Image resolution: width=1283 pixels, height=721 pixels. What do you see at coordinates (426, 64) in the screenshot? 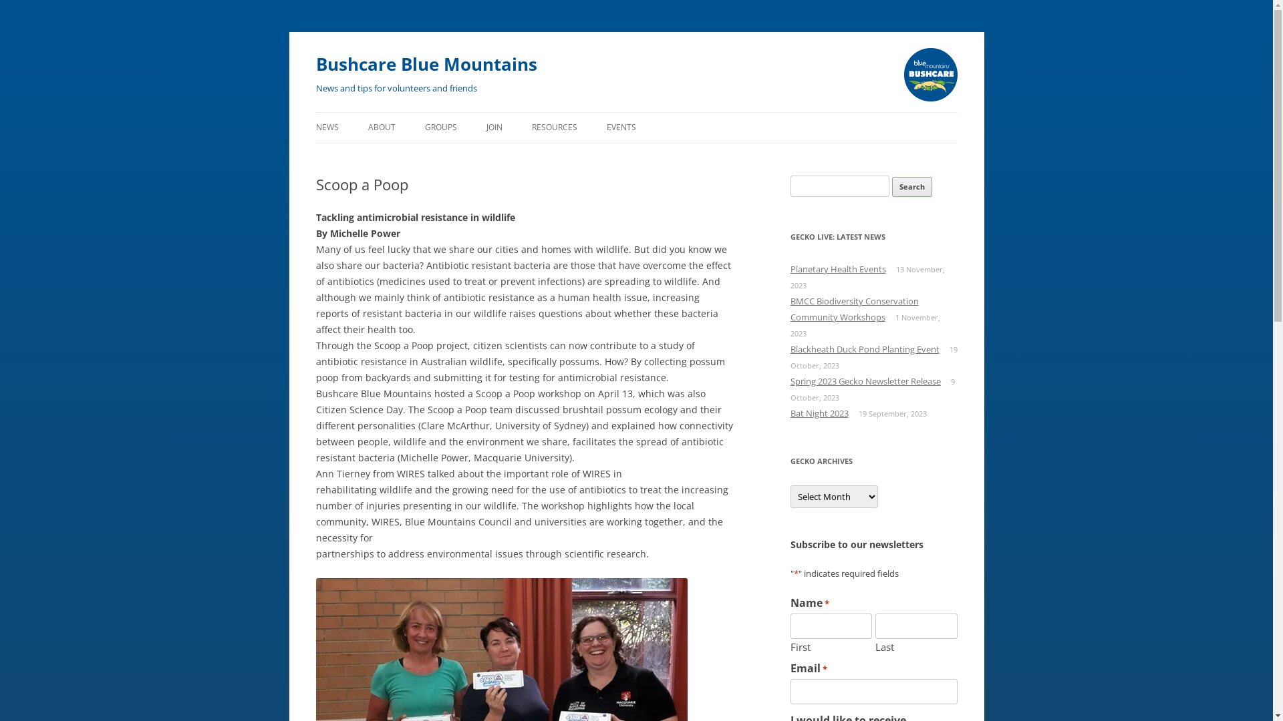
I see `Bushcare Blue Mountains` at bounding box center [426, 64].